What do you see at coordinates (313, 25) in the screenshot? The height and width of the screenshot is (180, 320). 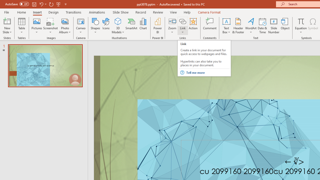 I see `Symbol...` at bounding box center [313, 25].